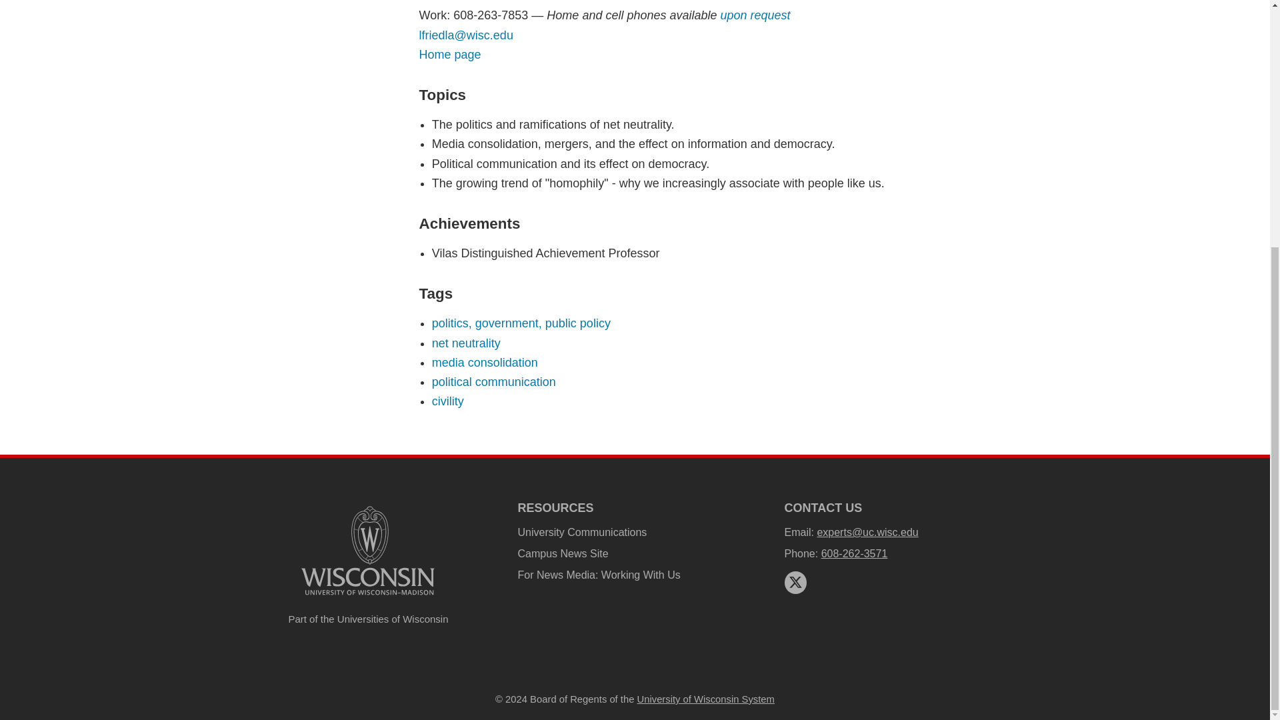  What do you see at coordinates (705, 699) in the screenshot?
I see `University of Wisconsin System` at bounding box center [705, 699].